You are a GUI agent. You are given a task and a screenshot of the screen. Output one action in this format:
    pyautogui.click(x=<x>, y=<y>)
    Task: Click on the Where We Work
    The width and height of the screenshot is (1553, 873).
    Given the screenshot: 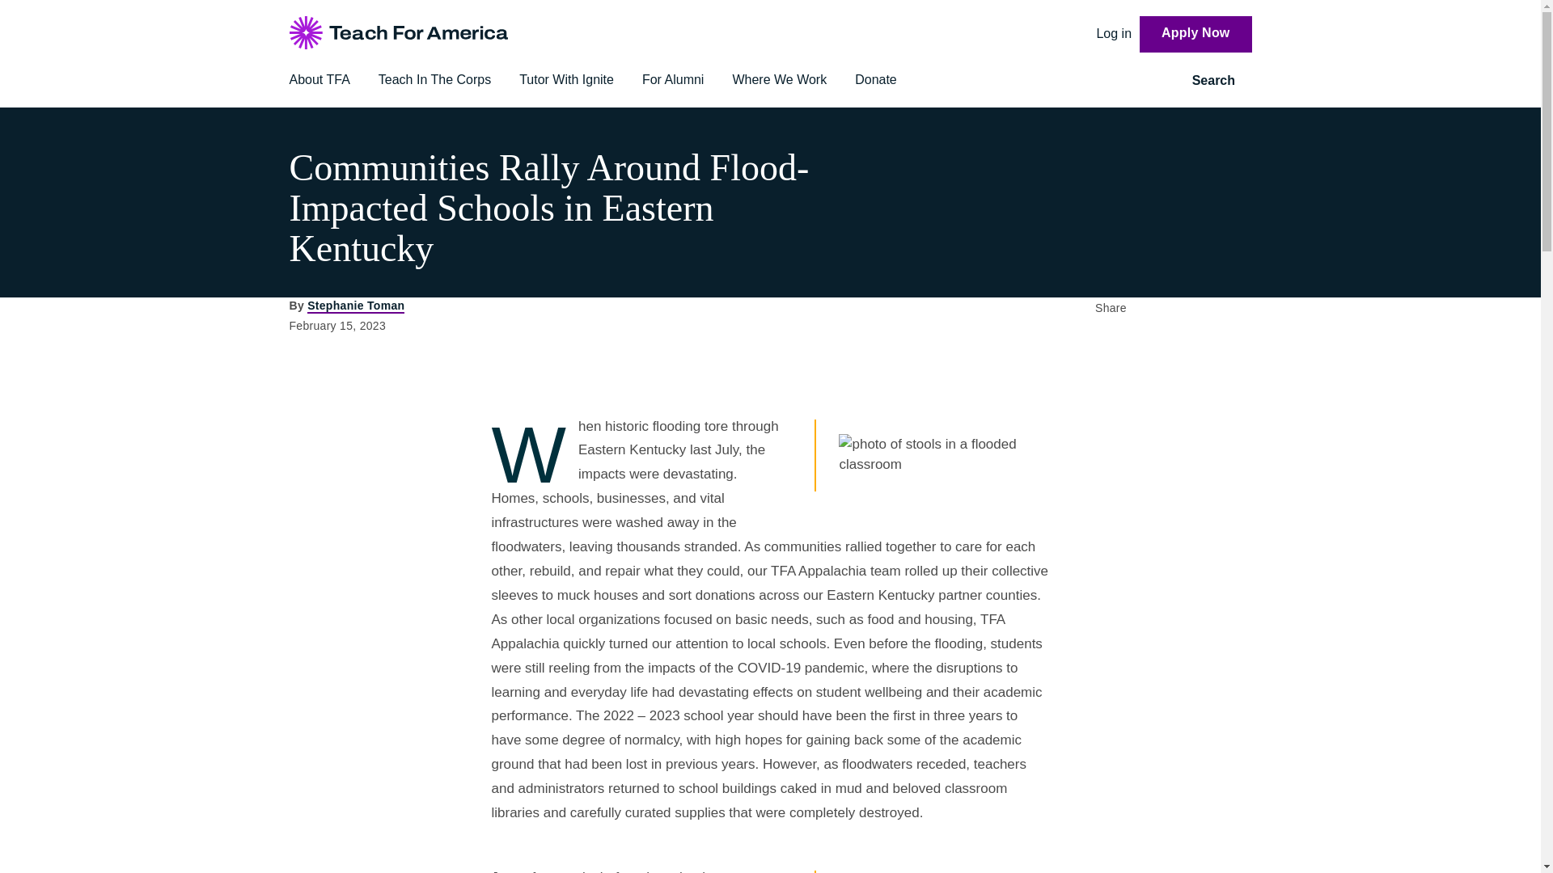 What is the action you would take?
    pyautogui.click(x=778, y=79)
    